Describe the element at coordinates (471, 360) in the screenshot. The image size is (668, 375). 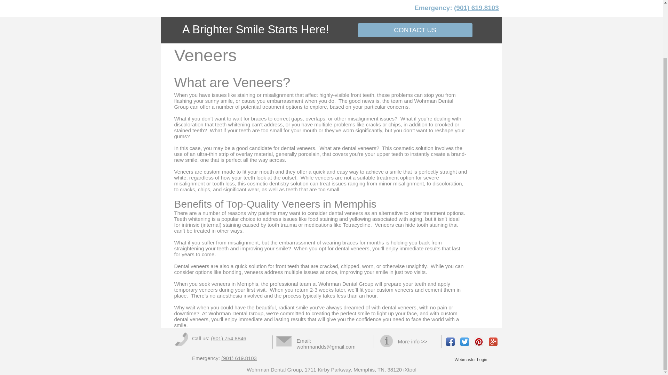
I see `Webmaster Login` at that location.